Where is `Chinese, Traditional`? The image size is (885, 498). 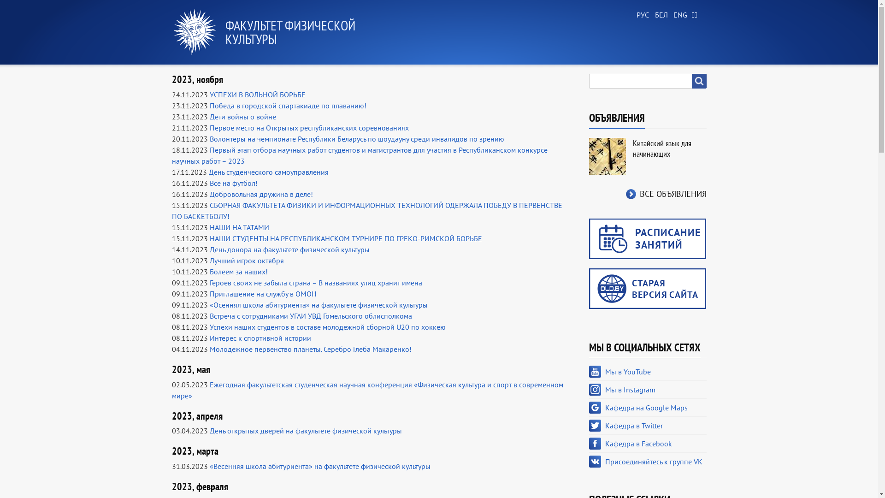 Chinese, Traditional is located at coordinates (697, 15).